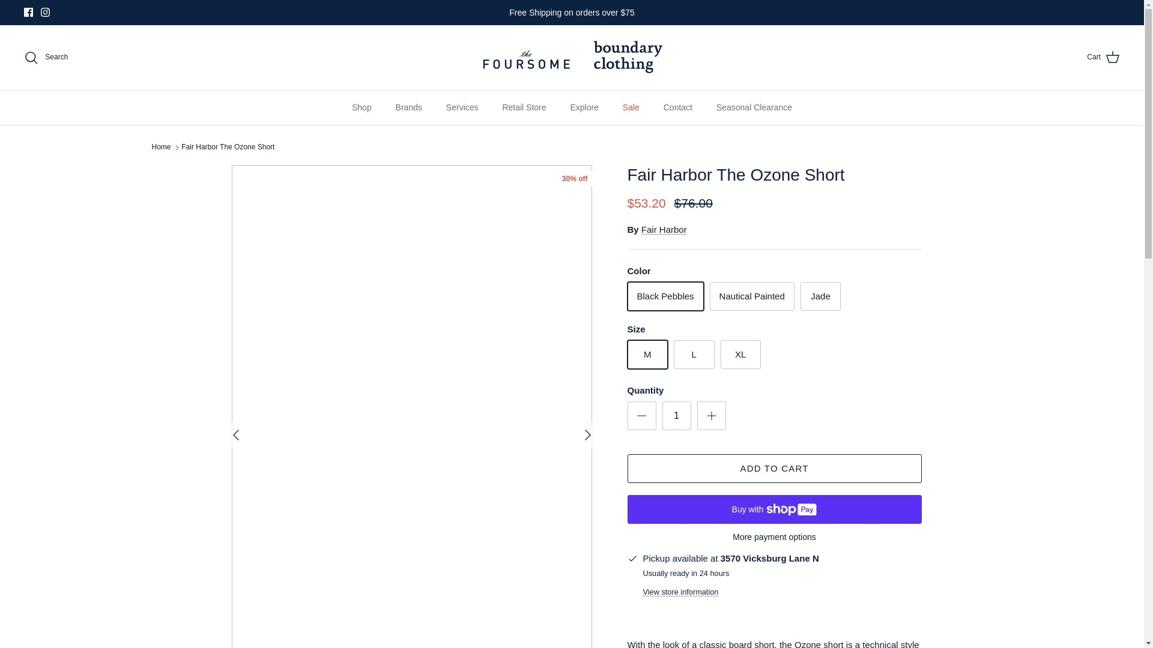 This screenshot has width=1153, height=648. What do you see at coordinates (1103, 58) in the screenshot?
I see `Cart` at bounding box center [1103, 58].